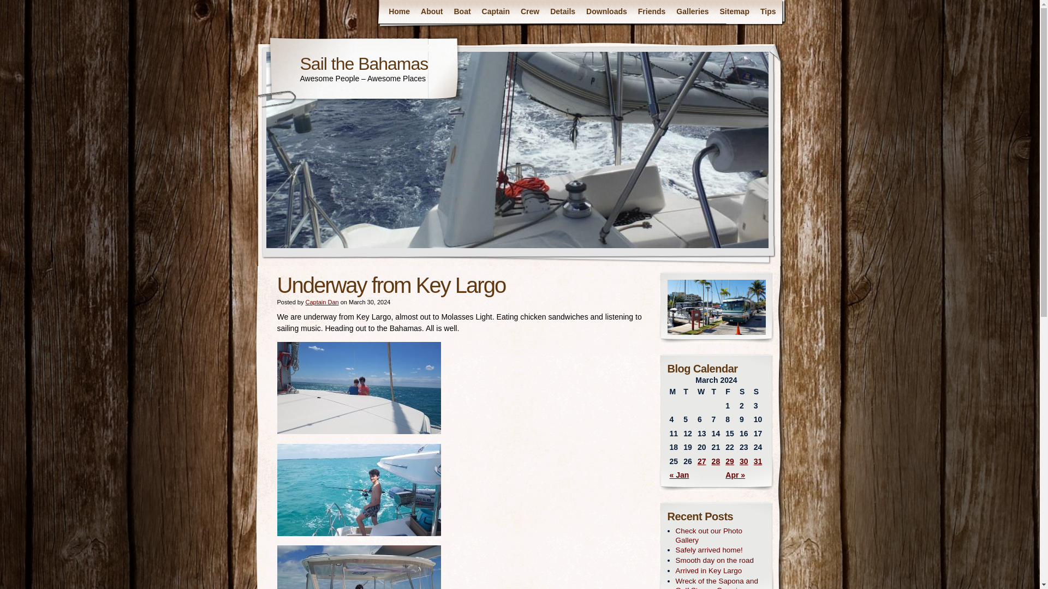 This screenshot has height=589, width=1048. I want to click on Crew, so click(530, 12).